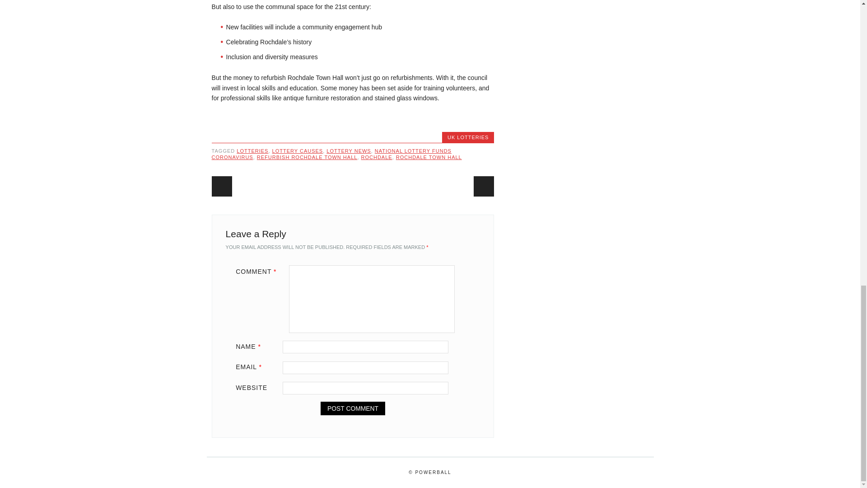 The image size is (867, 488). Describe the element at coordinates (377, 157) in the screenshot. I see `ROCHDALE` at that location.